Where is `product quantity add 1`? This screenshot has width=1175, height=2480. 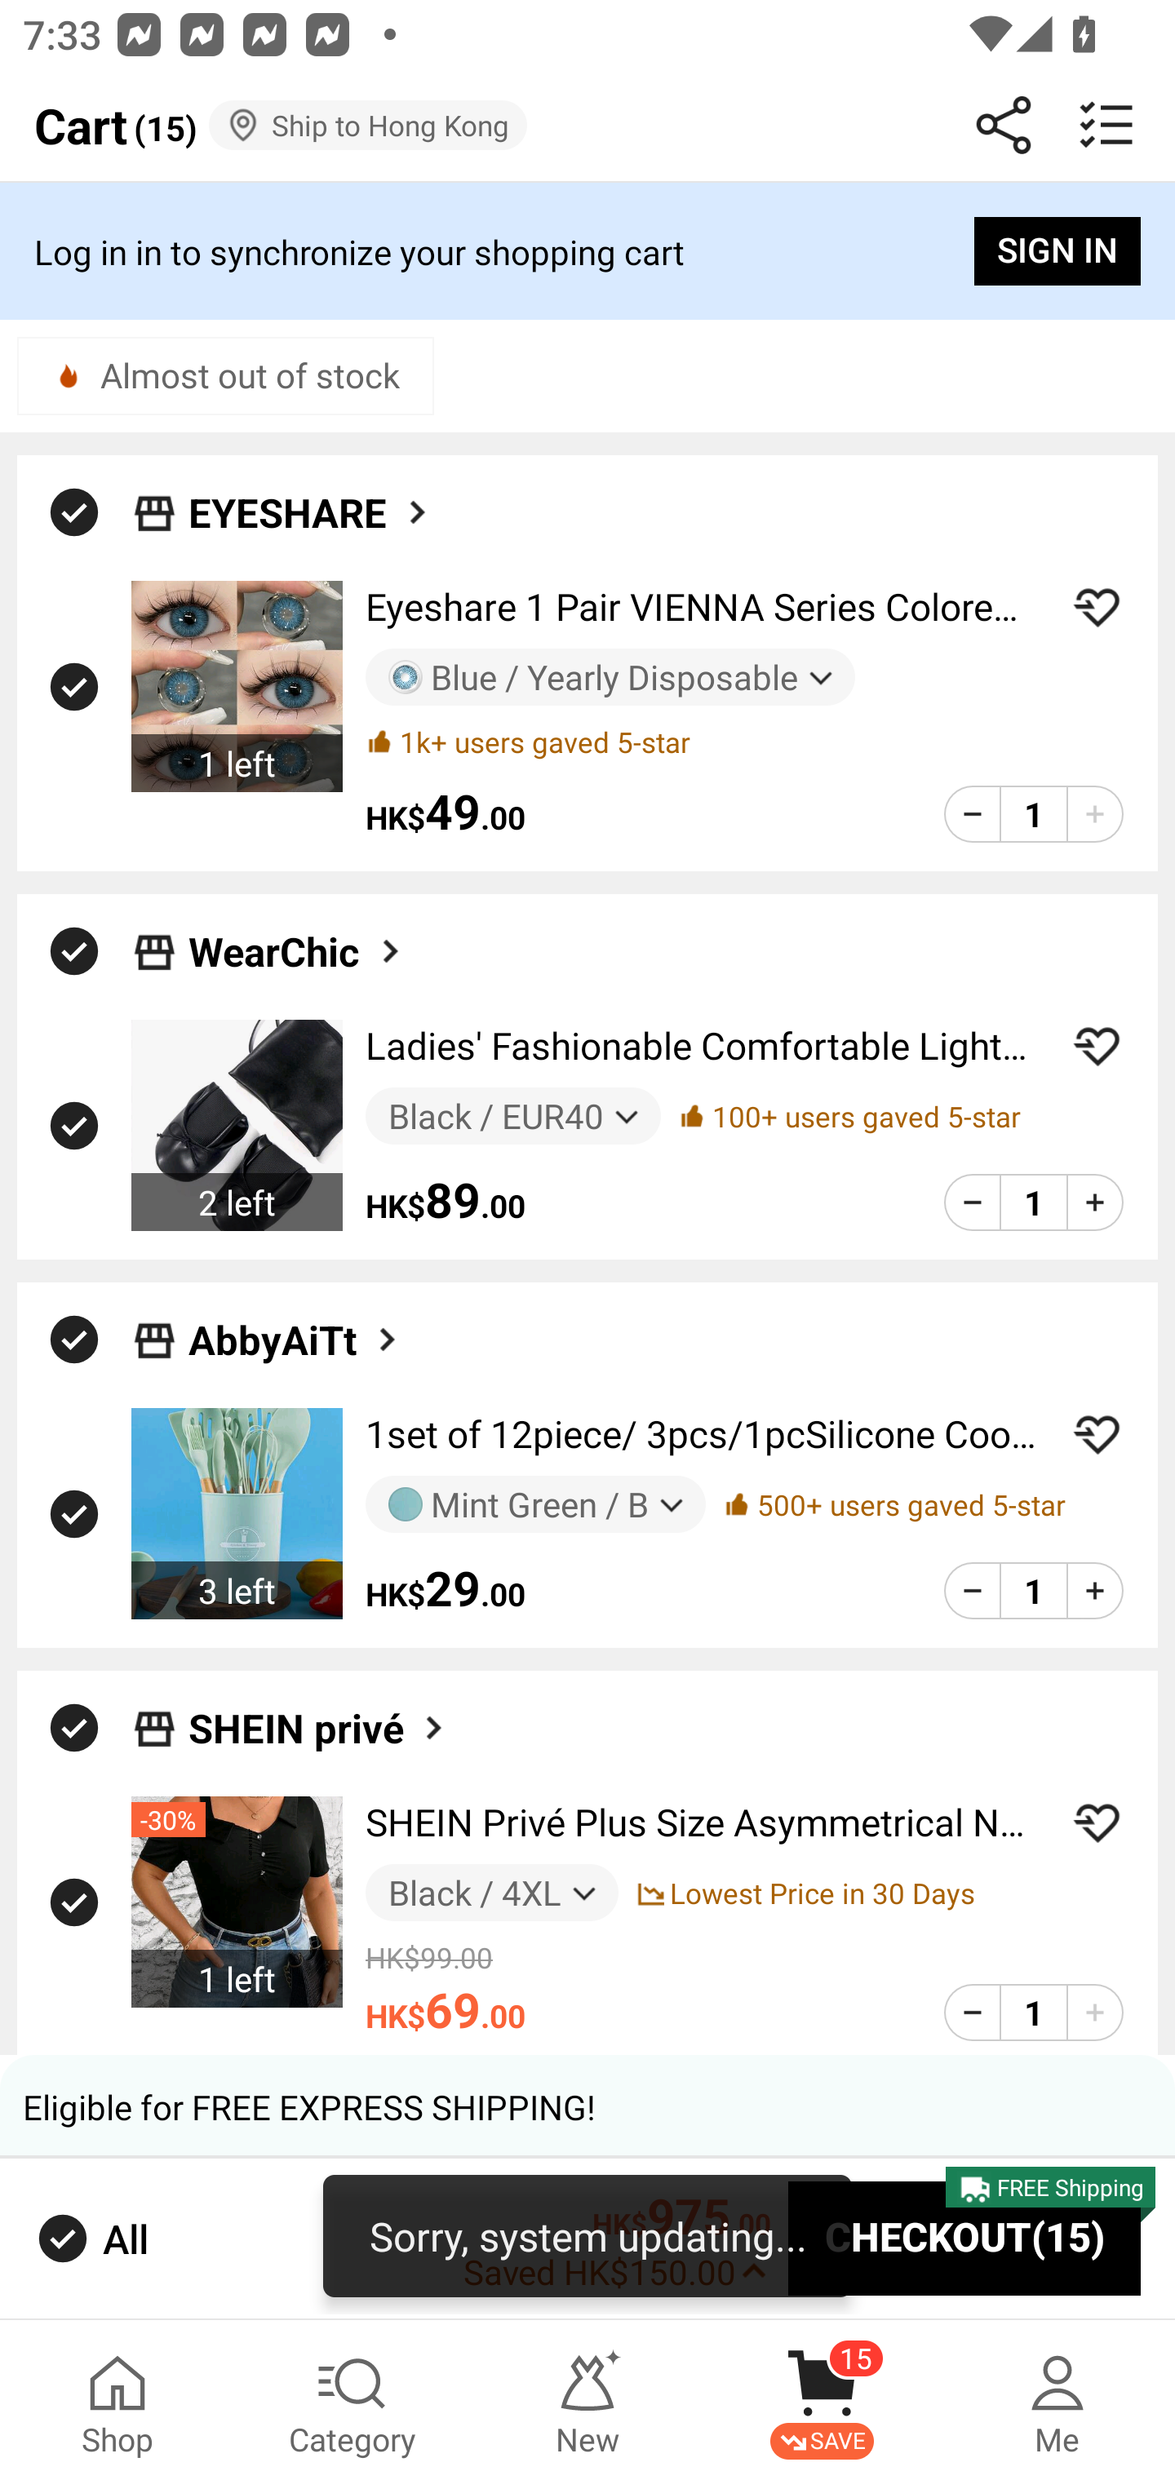 product quantity add 1 is located at coordinates (1095, 2012).